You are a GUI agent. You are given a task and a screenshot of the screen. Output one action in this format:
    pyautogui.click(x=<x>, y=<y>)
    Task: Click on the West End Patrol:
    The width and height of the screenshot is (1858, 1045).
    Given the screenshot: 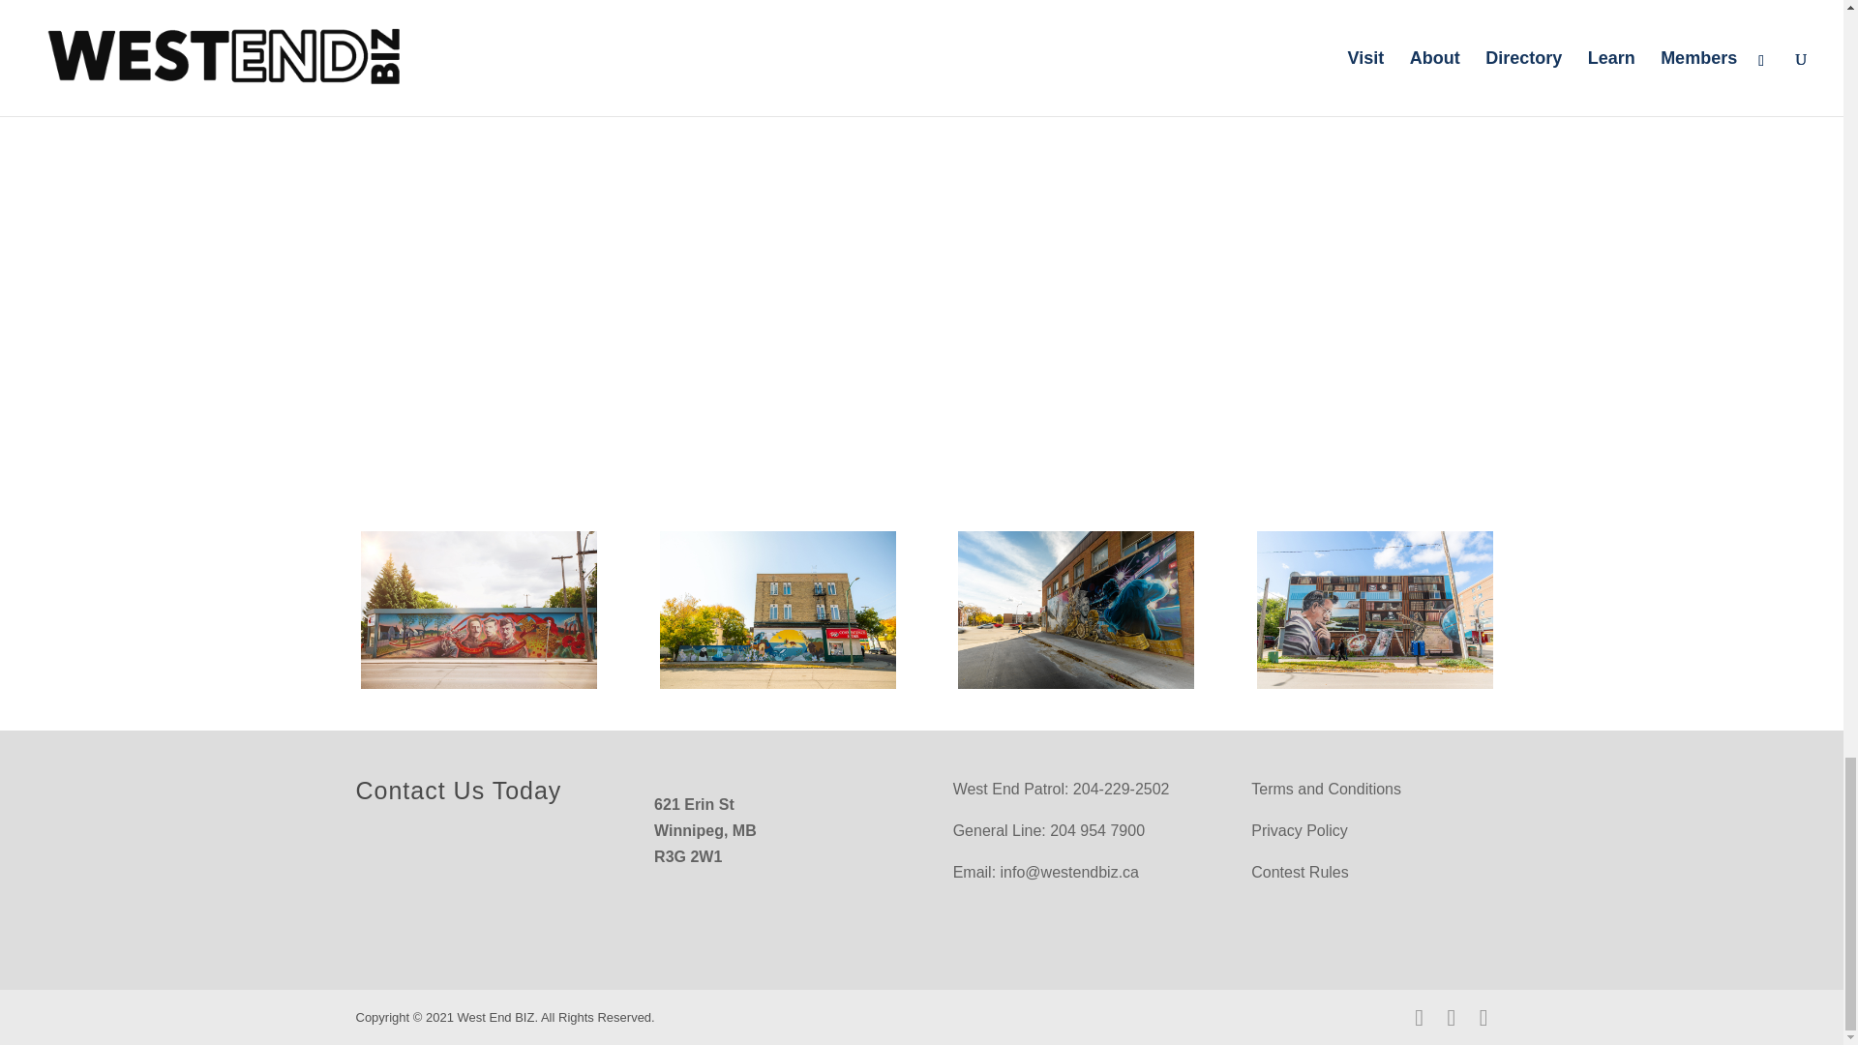 What is the action you would take?
    pyautogui.click(x=1010, y=789)
    